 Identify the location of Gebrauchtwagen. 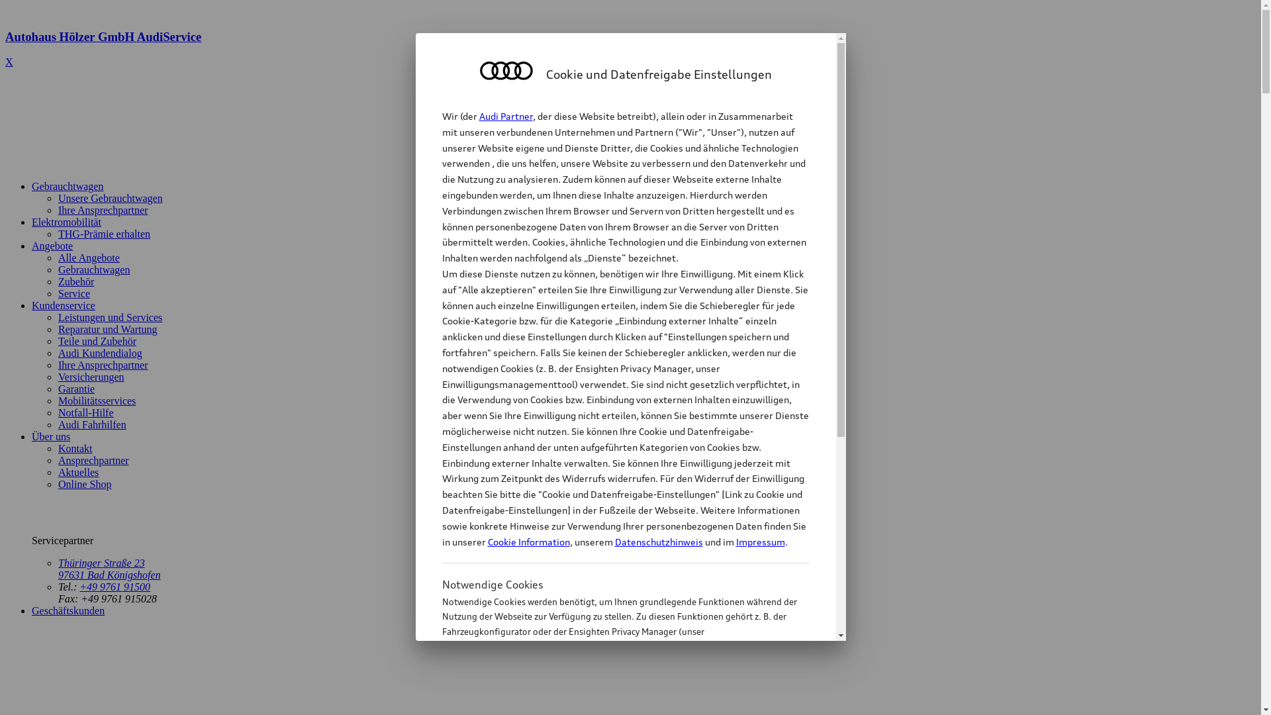
(94, 270).